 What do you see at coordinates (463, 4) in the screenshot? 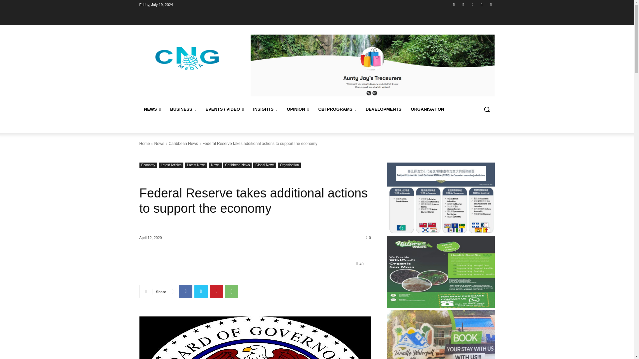
I see `Instagram` at bounding box center [463, 4].